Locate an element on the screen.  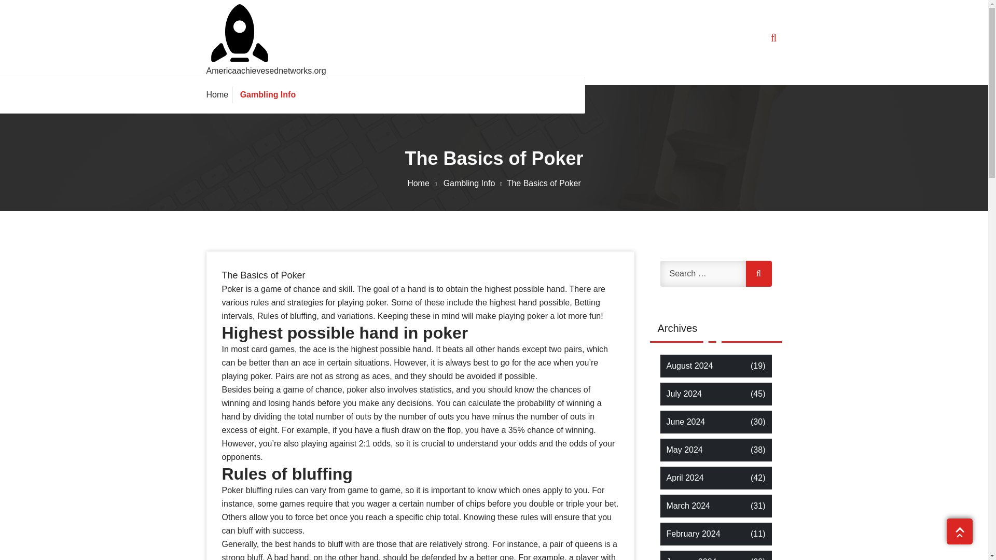
January 2024 is located at coordinates (691, 558).